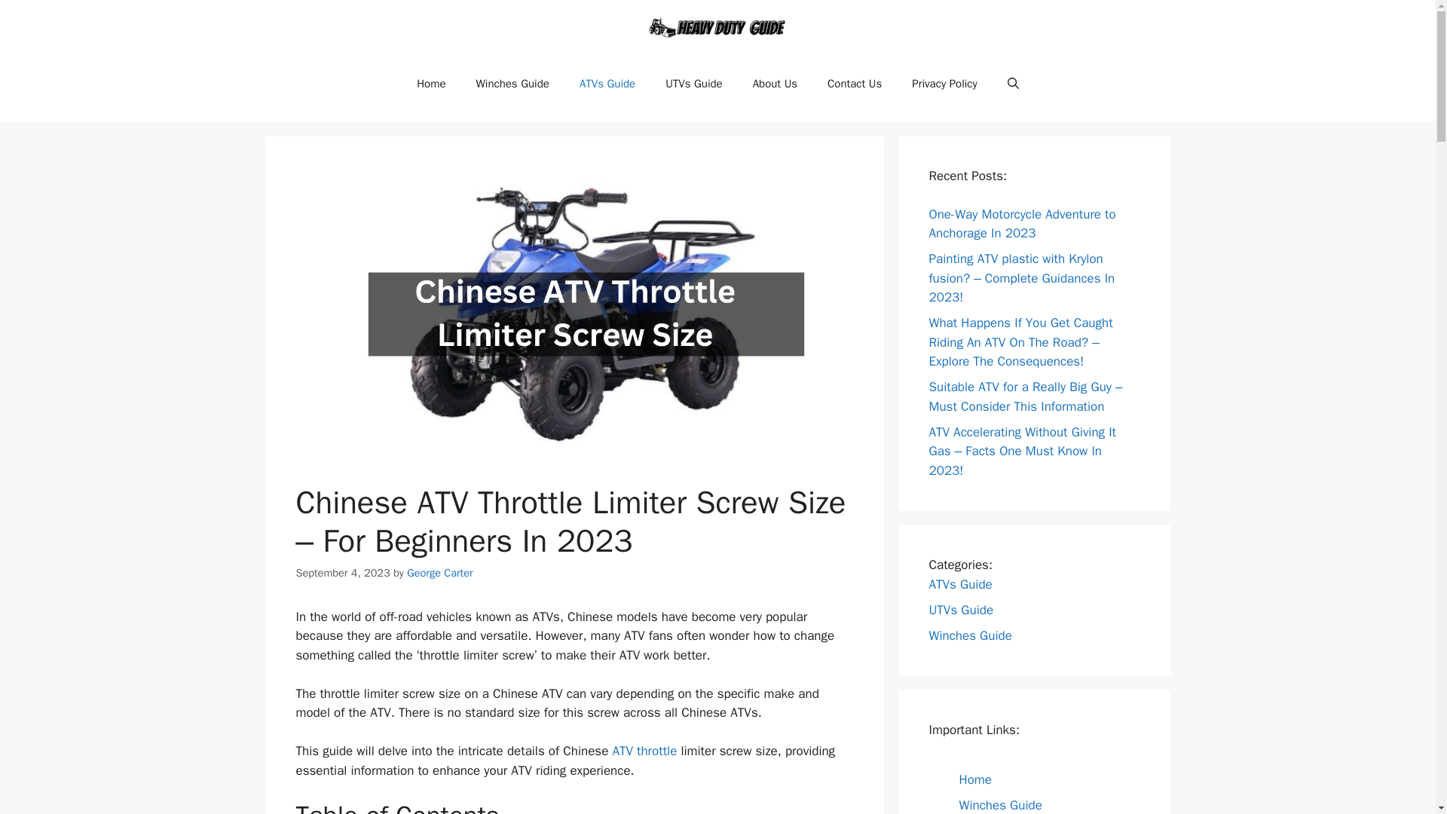 This screenshot has height=814, width=1447. Describe the element at coordinates (855, 84) in the screenshot. I see `Contact Us` at that location.